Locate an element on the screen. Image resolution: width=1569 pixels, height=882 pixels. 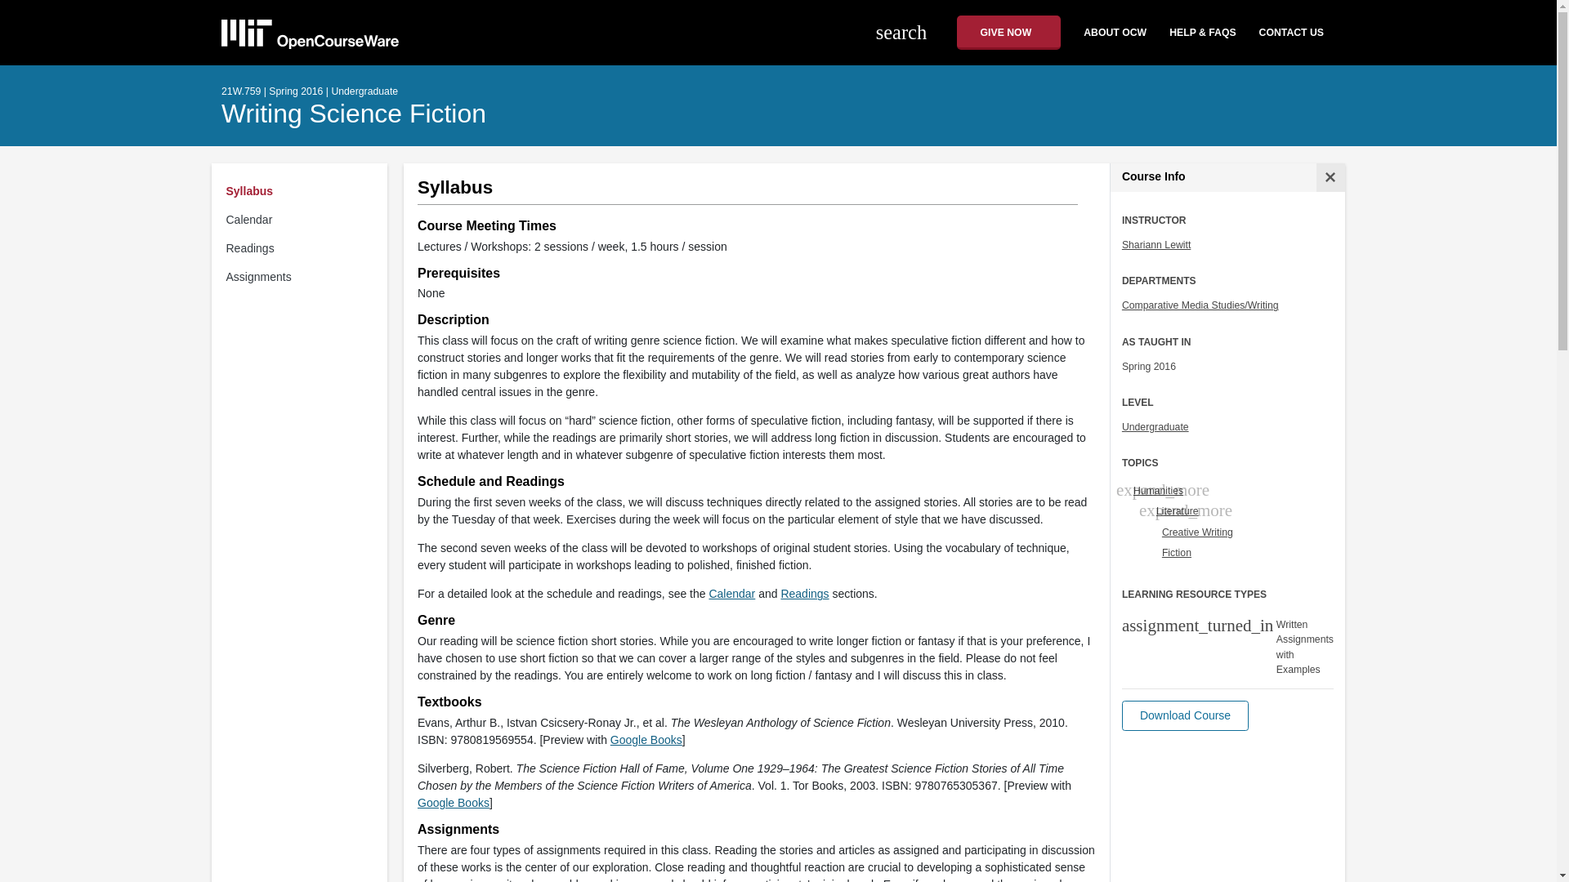
Readings is located at coordinates (303, 248).